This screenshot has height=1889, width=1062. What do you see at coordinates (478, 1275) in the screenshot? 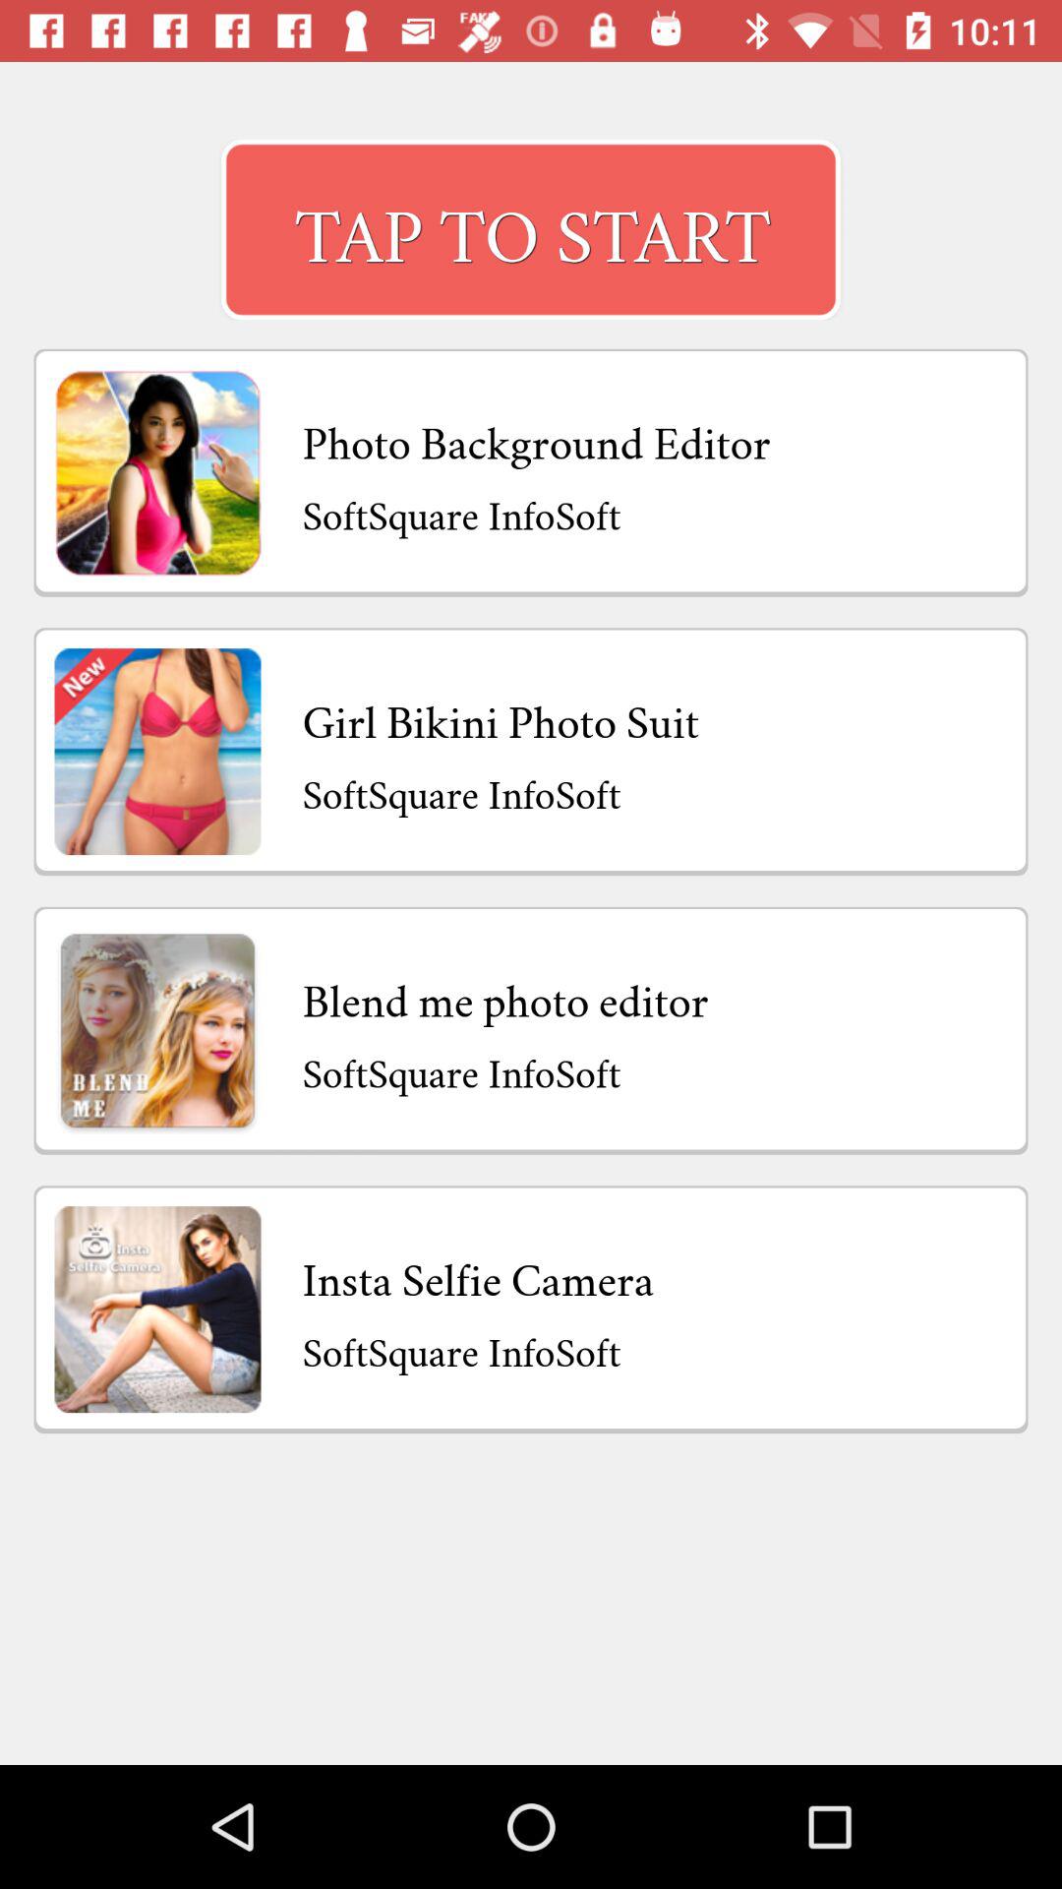
I see `launch the insta selfie camera item` at bounding box center [478, 1275].